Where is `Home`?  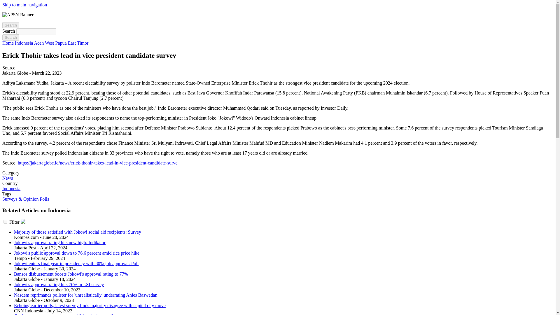
Home is located at coordinates (8, 43).